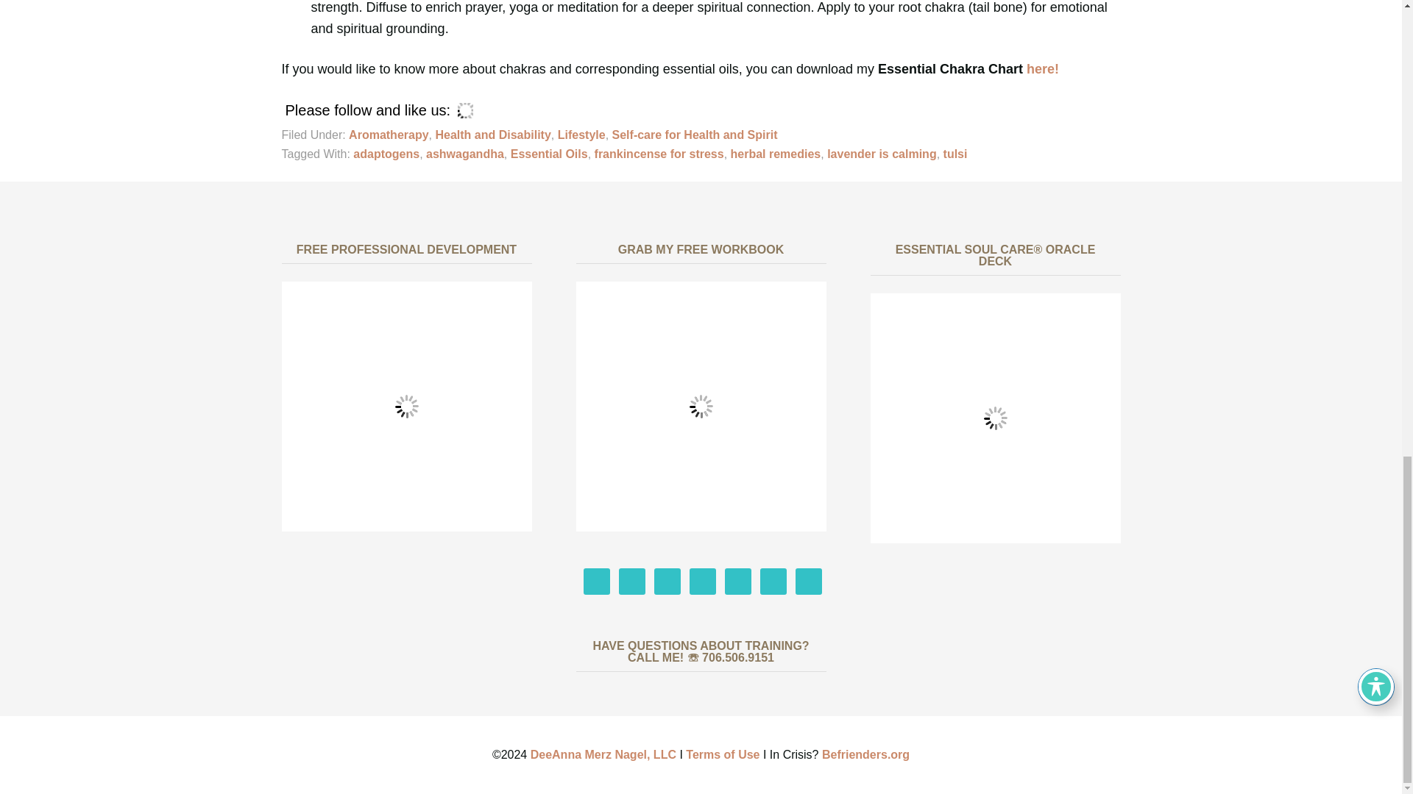  I want to click on Health and Disability, so click(493, 135).